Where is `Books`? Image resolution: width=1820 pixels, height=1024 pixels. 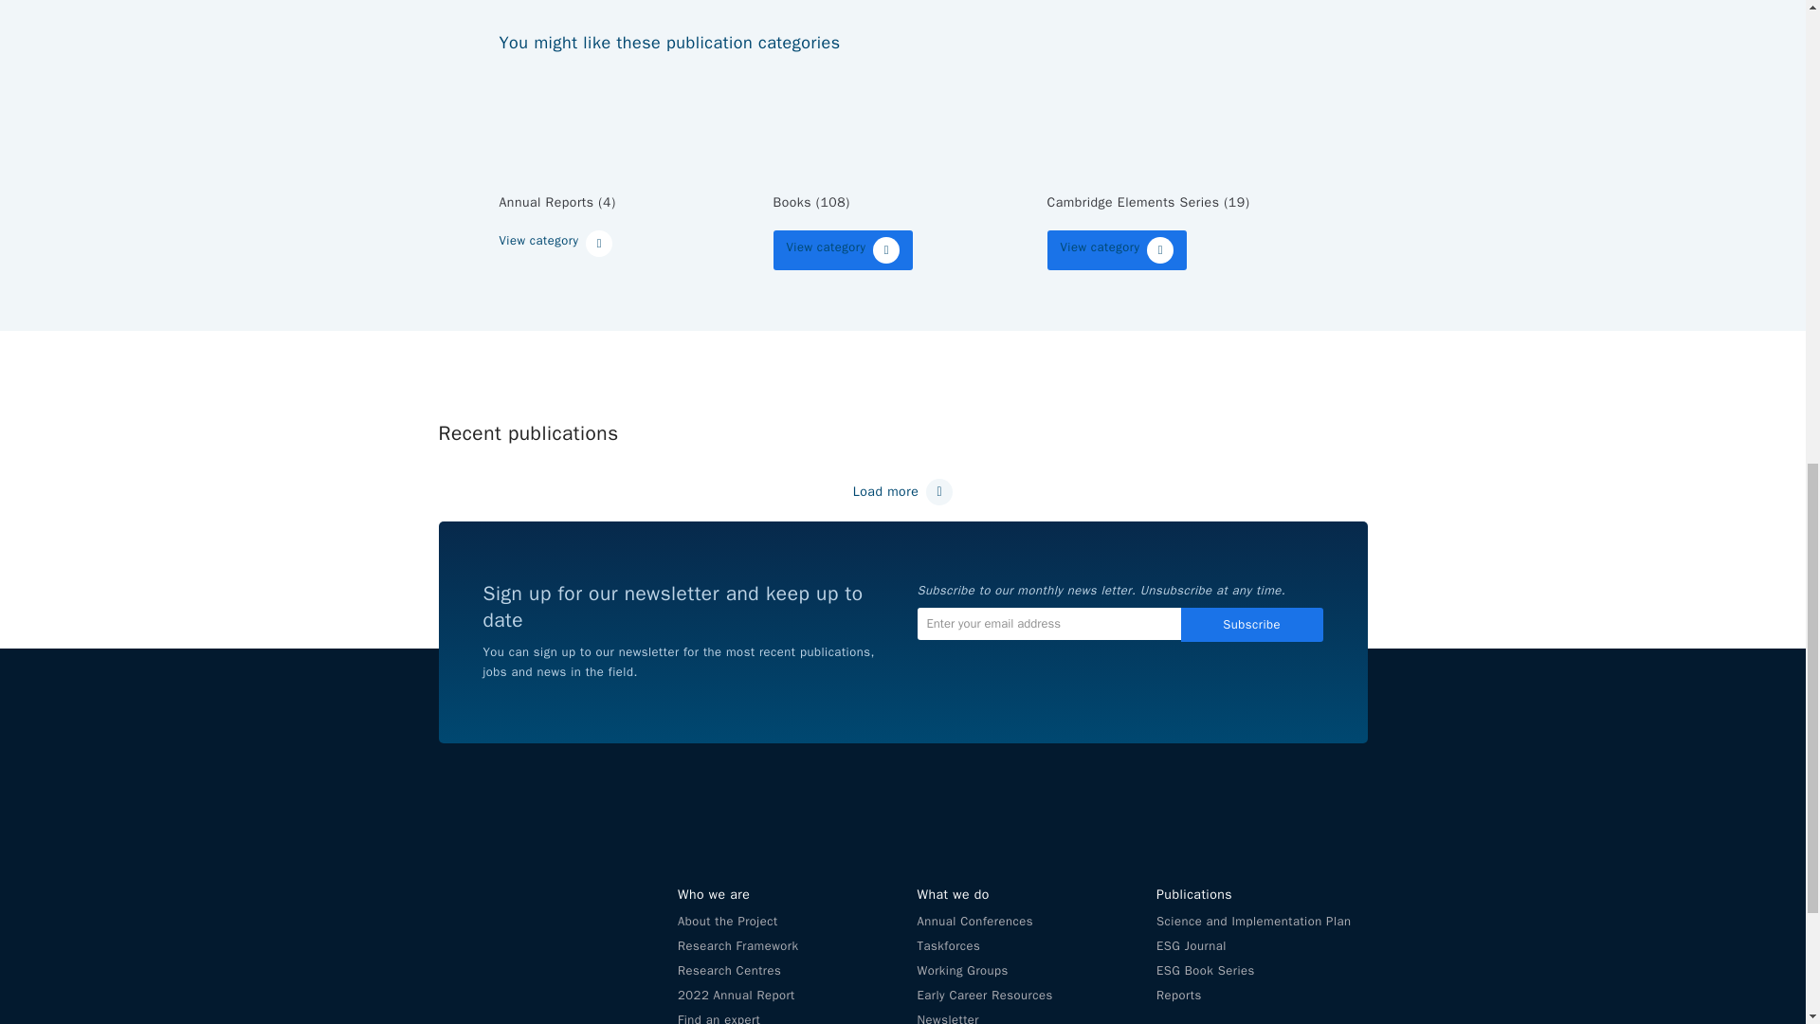 Books is located at coordinates (903, 120).